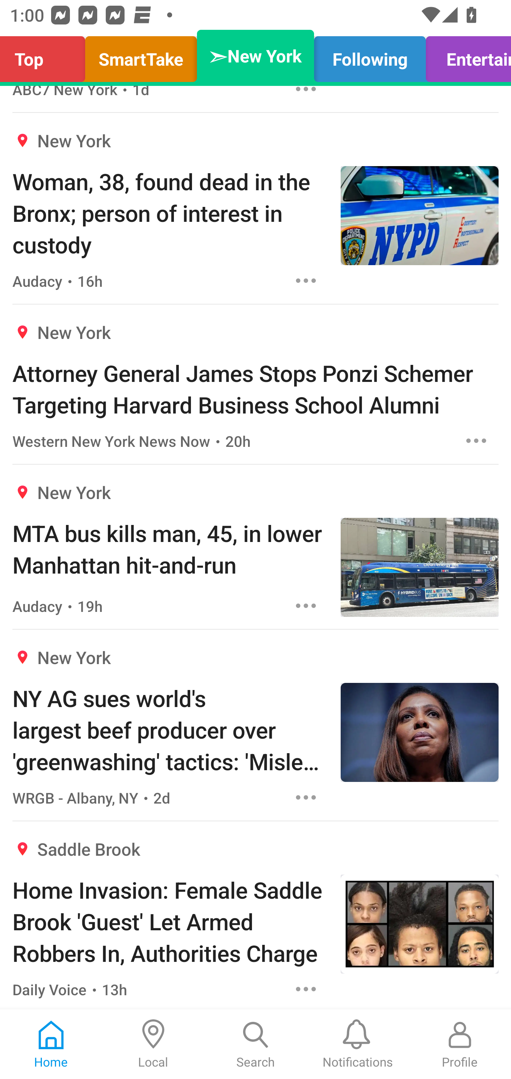 Image resolution: width=511 pixels, height=1079 pixels. Describe the element at coordinates (141, 56) in the screenshot. I see `SmartTake` at that location.